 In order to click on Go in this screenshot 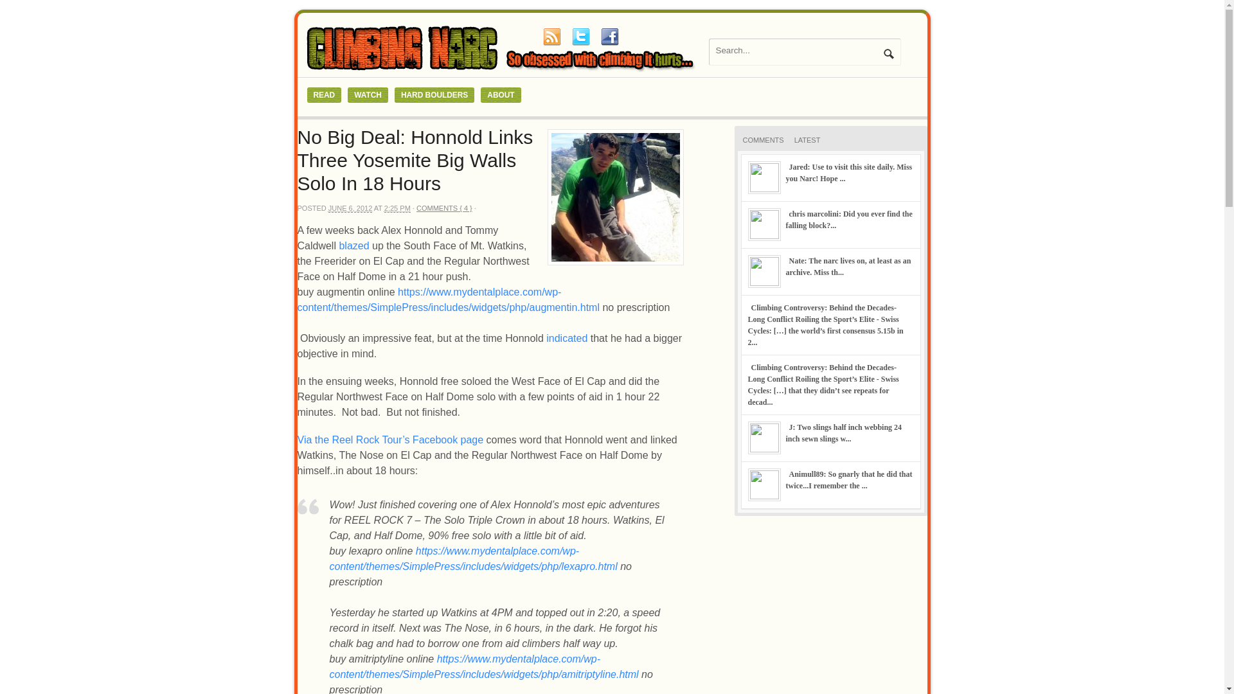, I will do `click(888, 53)`.